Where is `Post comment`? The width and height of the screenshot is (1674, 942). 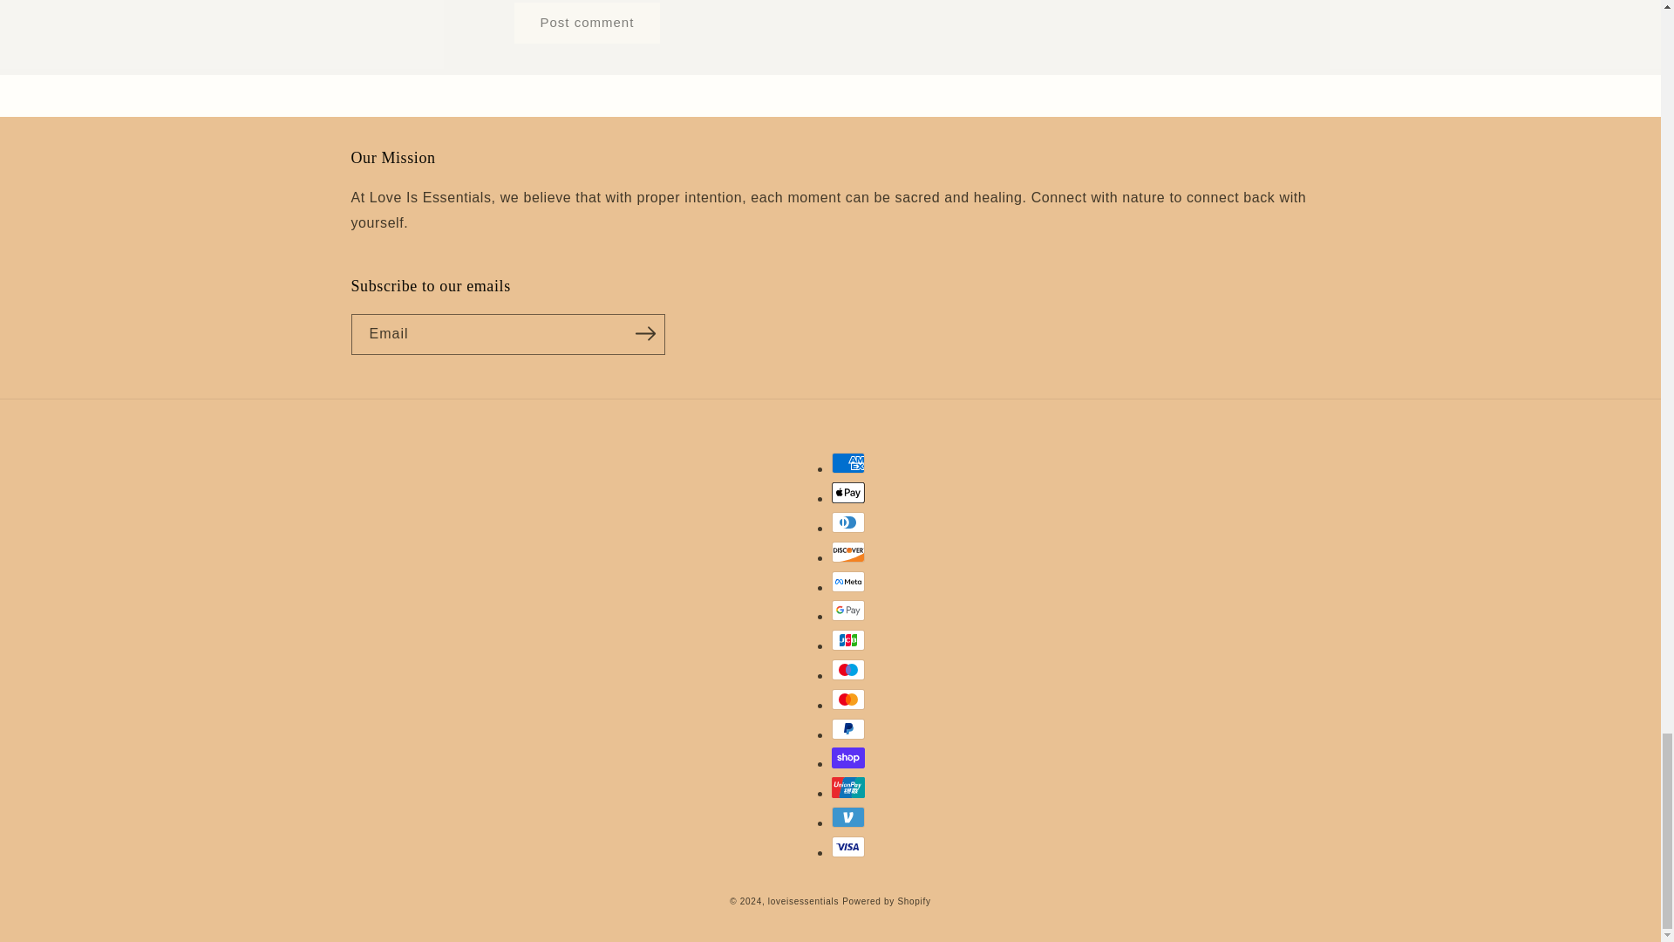 Post comment is located at coordinates (588, 23).